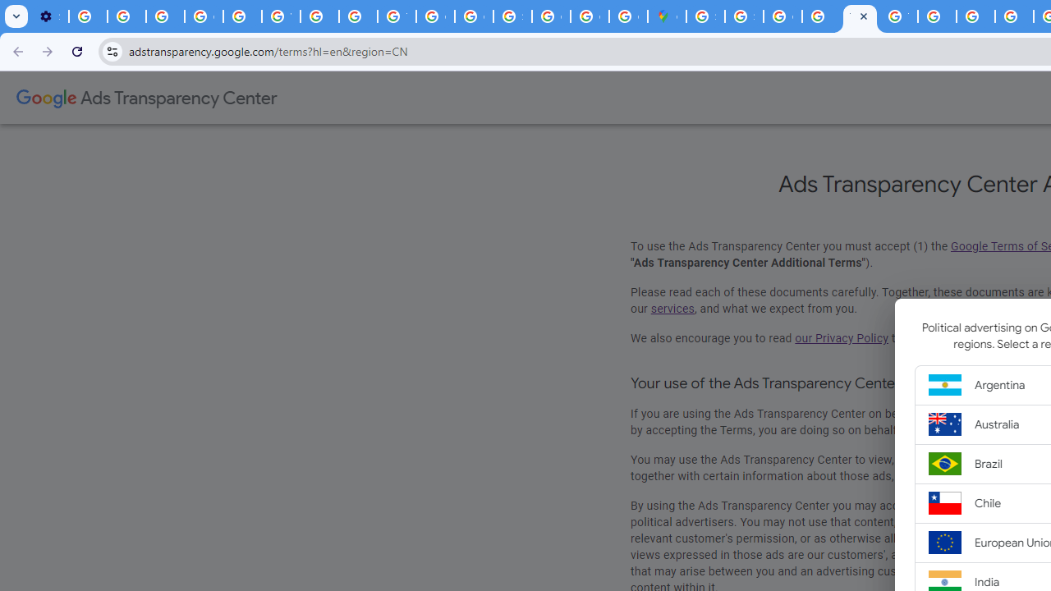  Describe the element at coordinates (667, 16) in the screenshot. I see `Google Maps` at that location.